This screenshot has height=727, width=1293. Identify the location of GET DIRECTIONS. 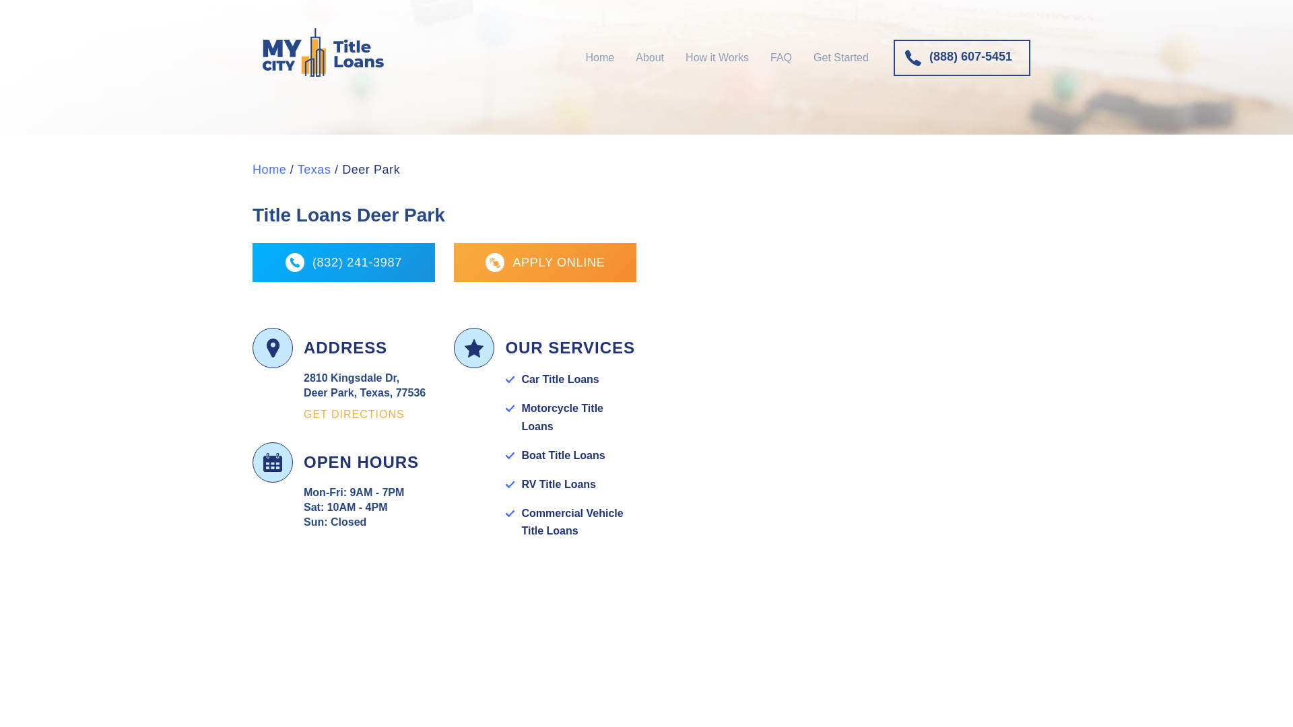
(354, 414).